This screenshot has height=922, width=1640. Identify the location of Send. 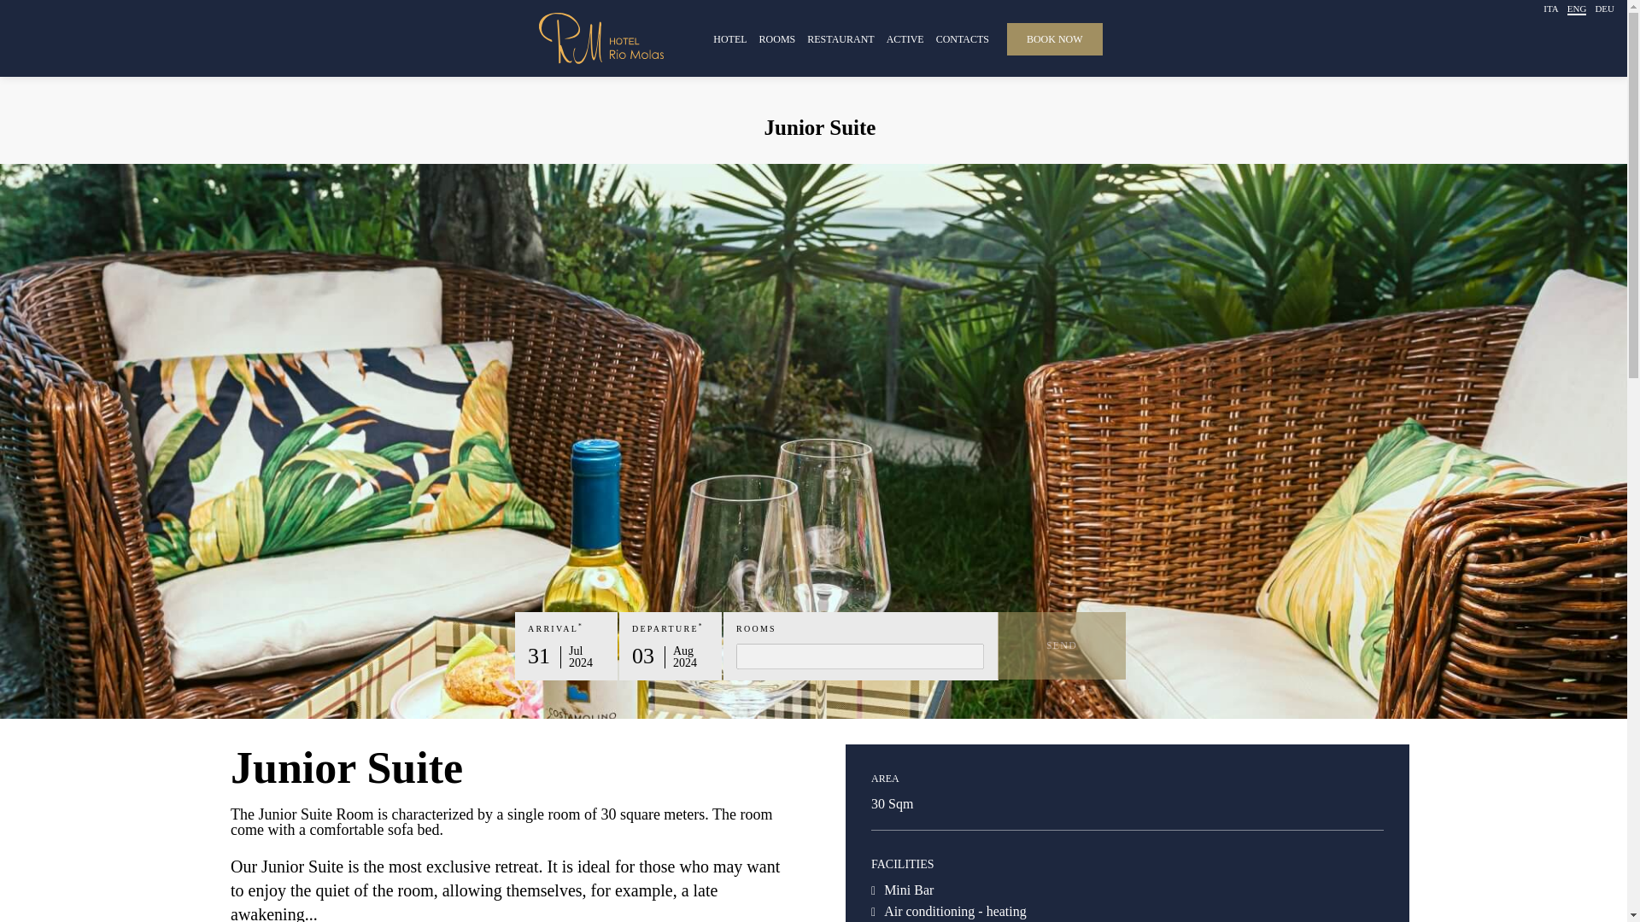
(1061, 645).